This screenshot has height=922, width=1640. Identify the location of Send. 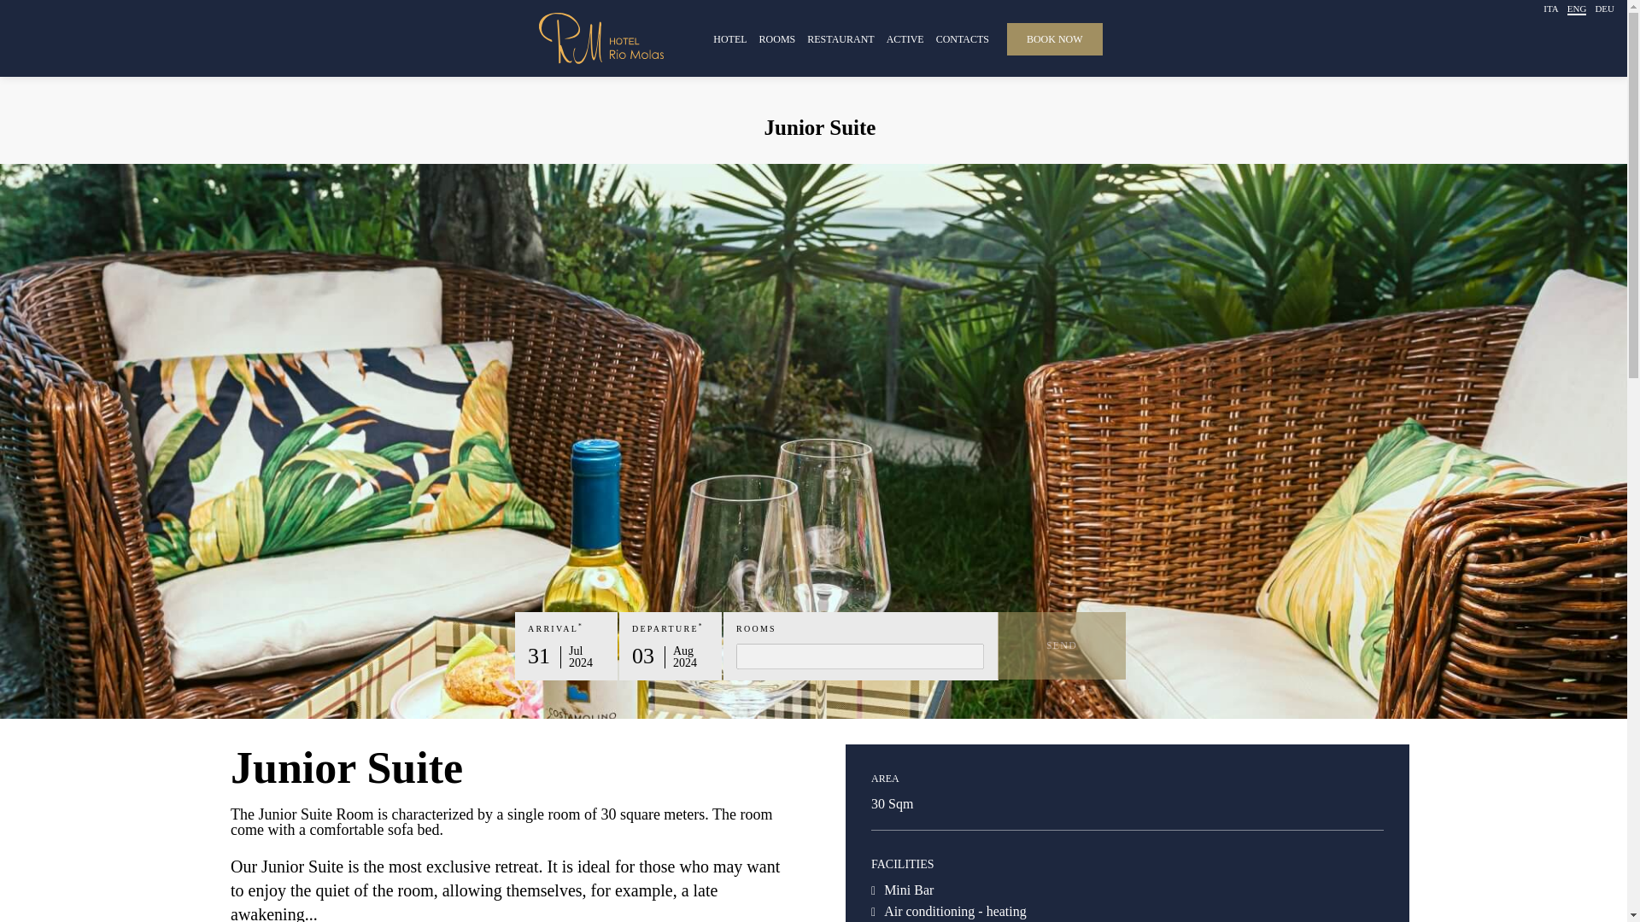
(1061, 645).